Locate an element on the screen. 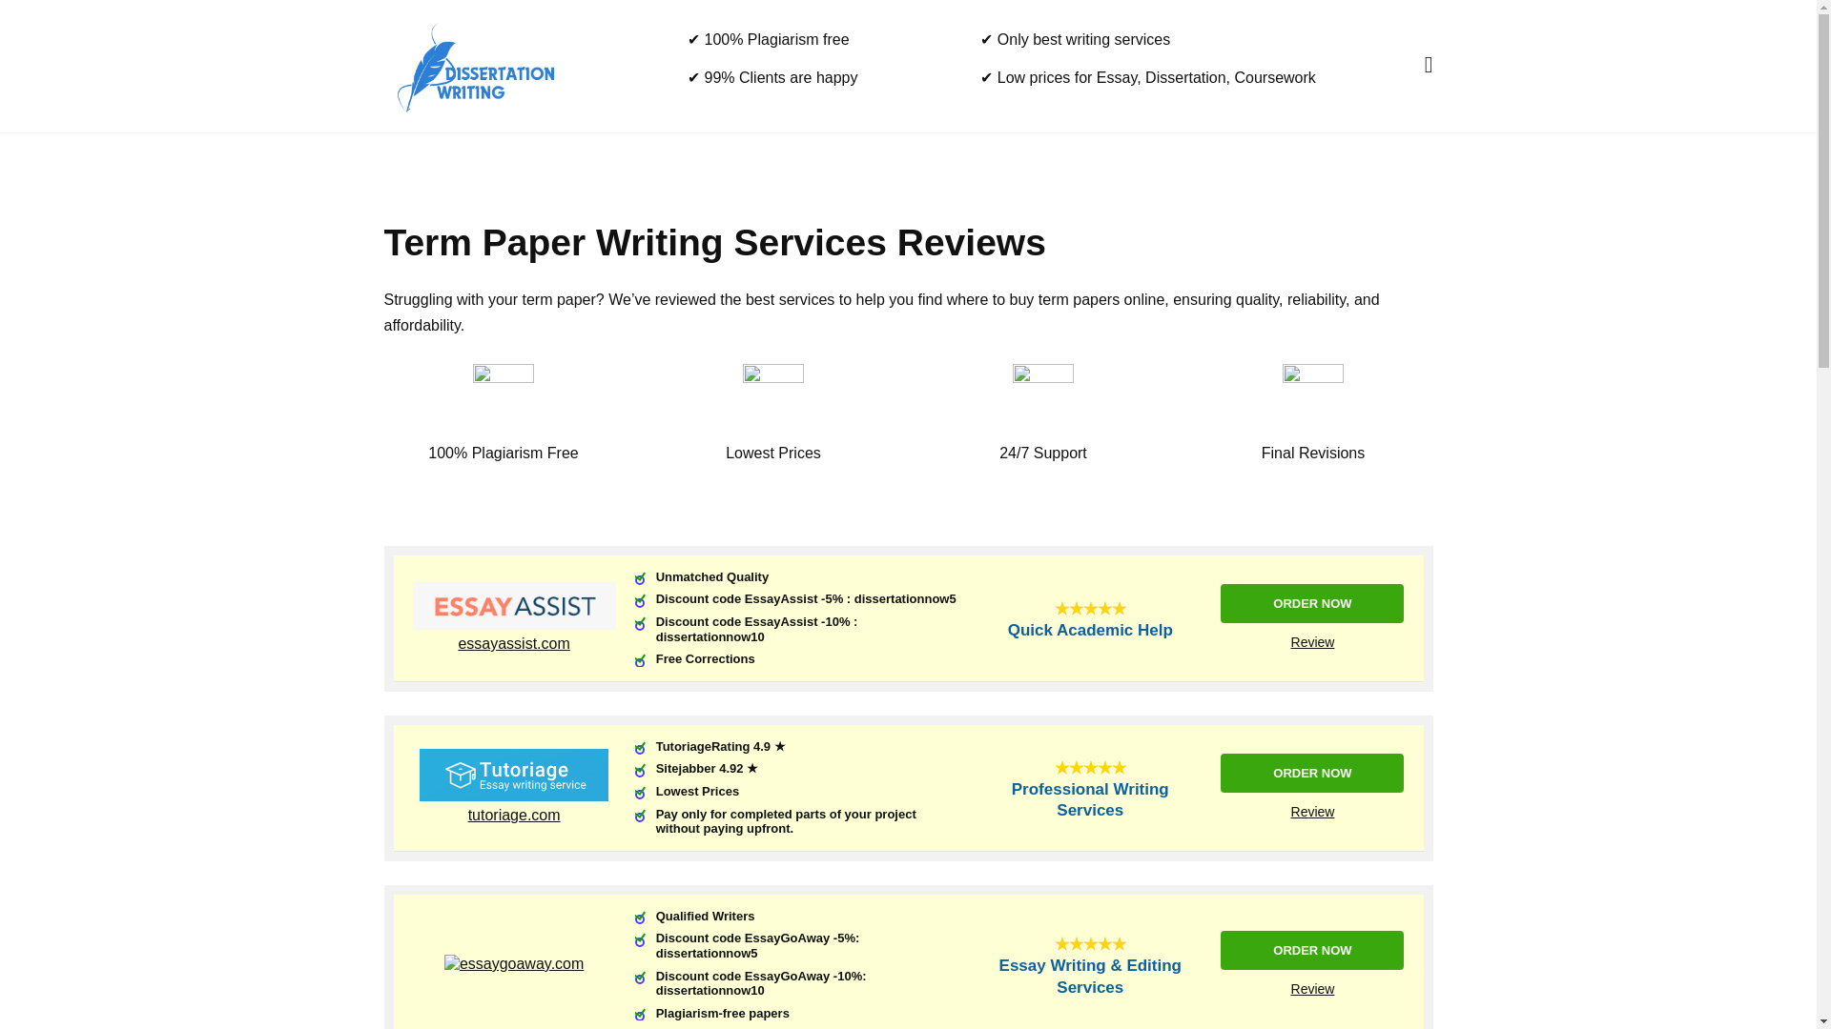 Image resolution: width=1831 pixels, height=1029 pixels. tutoriage.com is located at coordinates (513, 796).